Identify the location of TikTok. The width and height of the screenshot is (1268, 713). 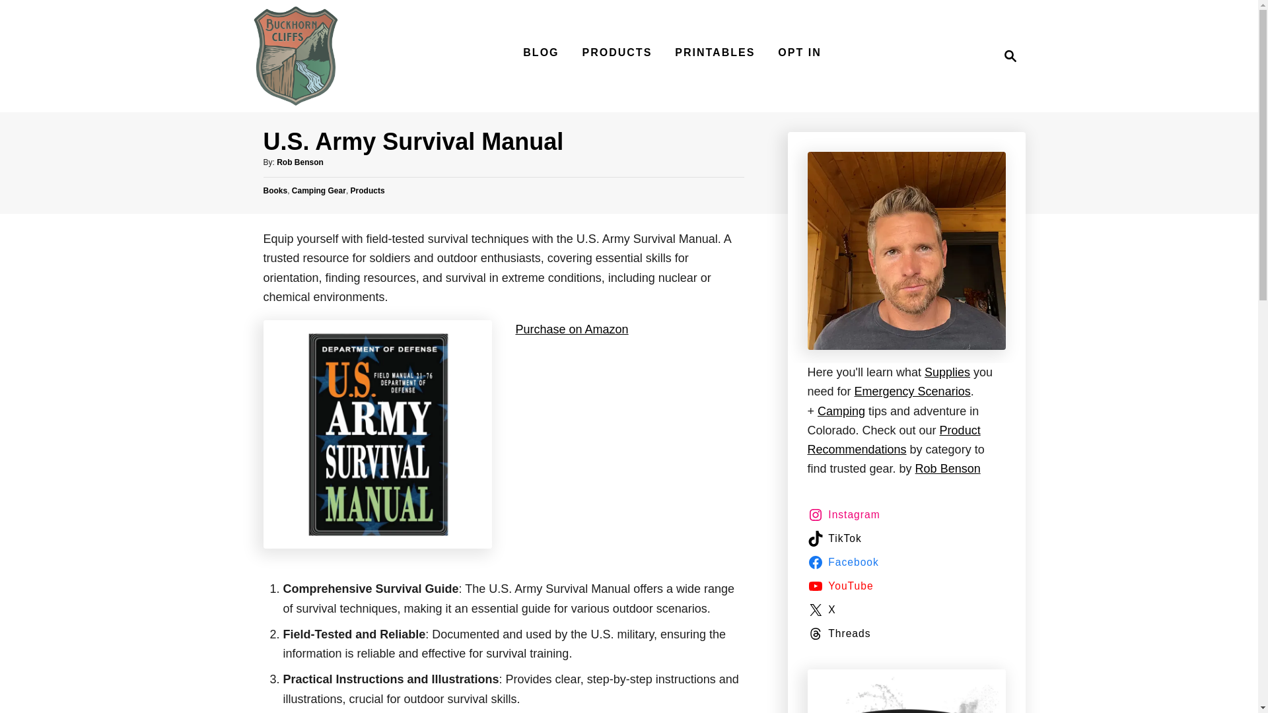
(836, 539).